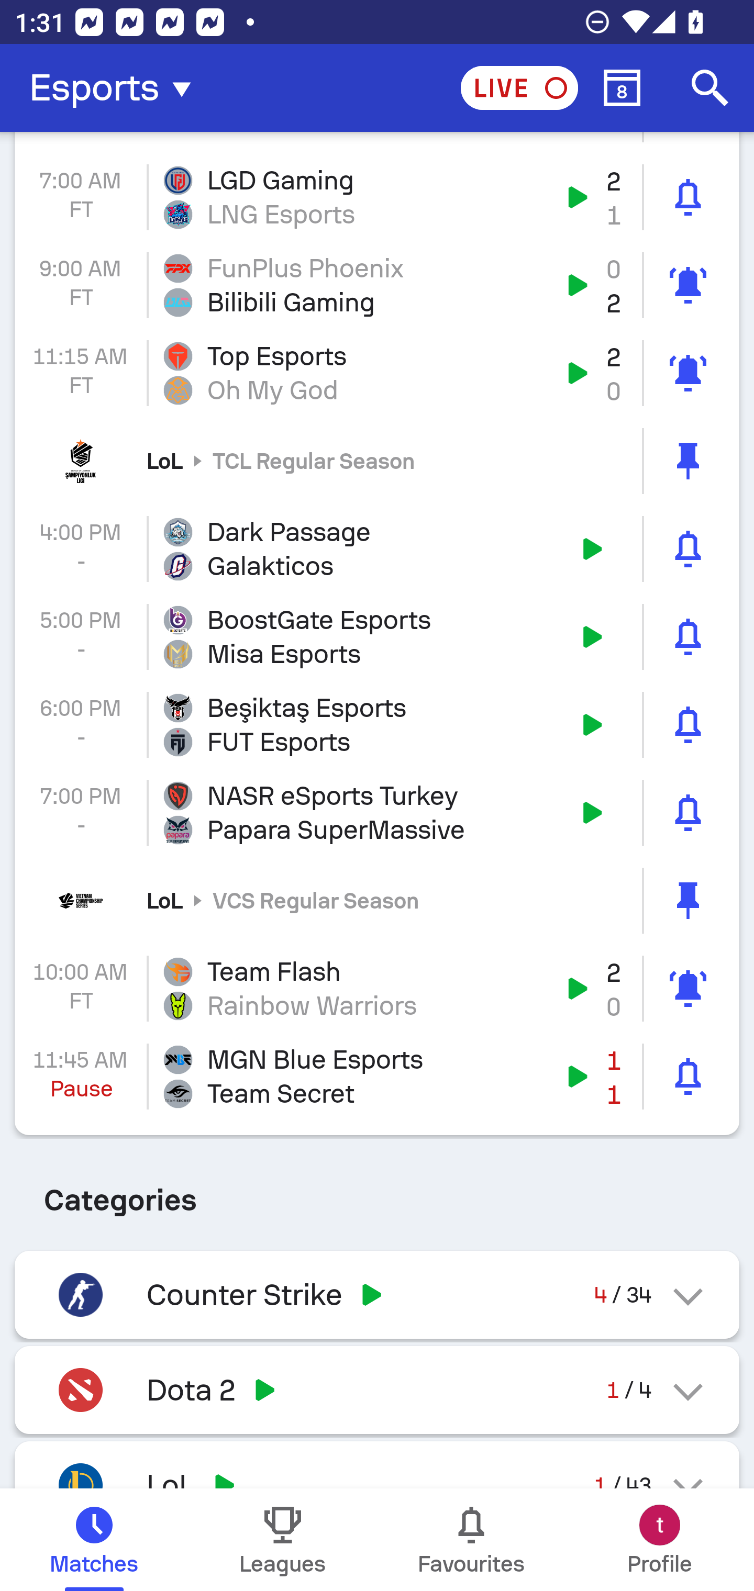 This screenshot has width=754, height=1591. What do you see at coordinates (116, 88) in the screenshot?
I see `Esports` at bounding box center [116, 88].